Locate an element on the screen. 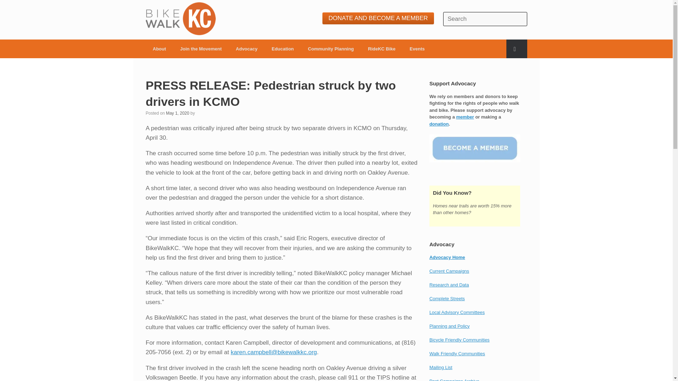 The width and height of the screenshot is (678, 381). About BikeWalkKC is located at coordinates (159, 49).